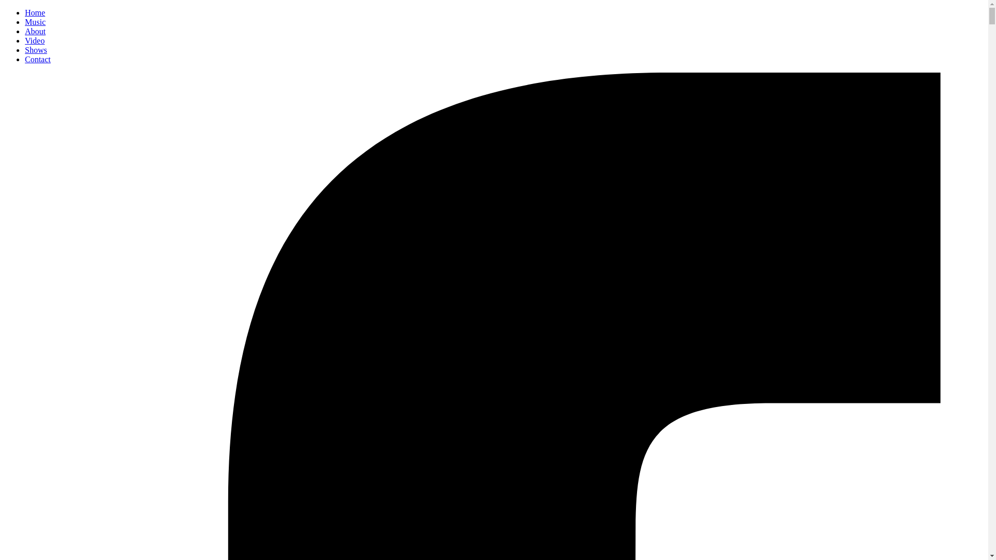 The height and width of the screenshot is (560, 996). What do you see at coordinates (38, 59) in the screenshot?
I see `Contact` at bounding box center [38, 59].